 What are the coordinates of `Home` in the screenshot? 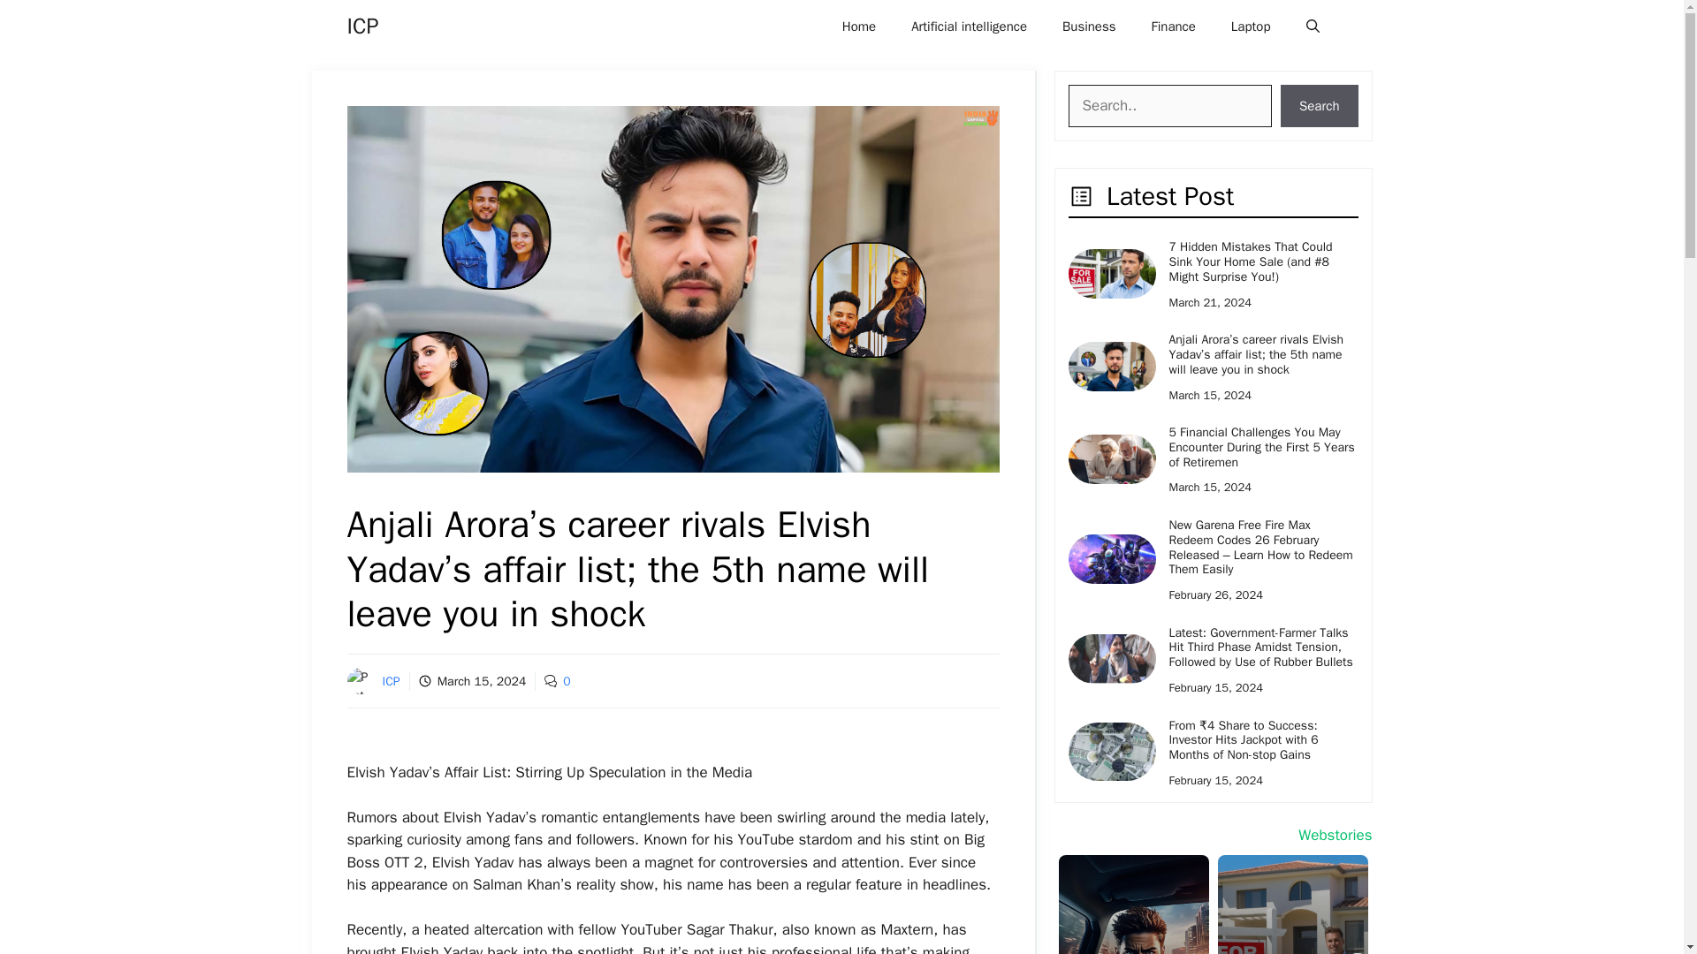 It's located at (859, 26).